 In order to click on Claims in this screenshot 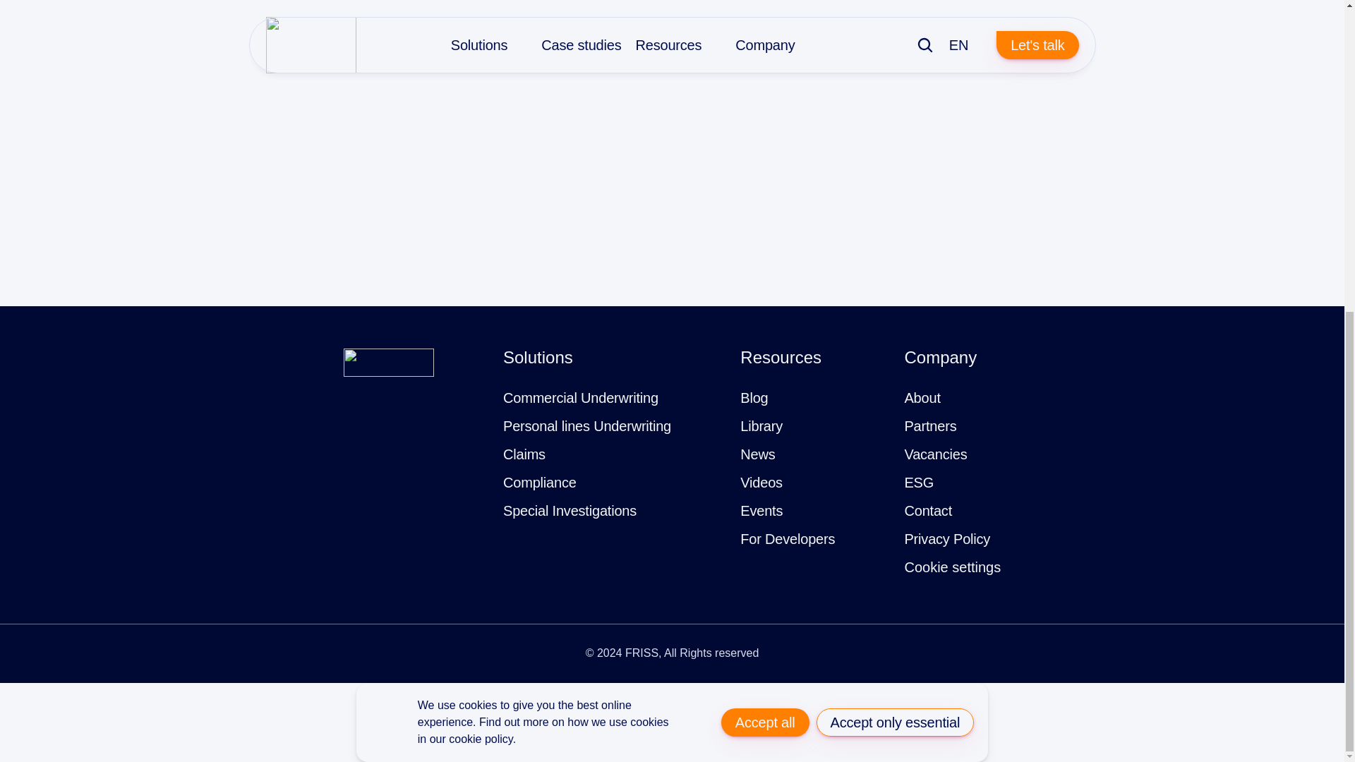, I will do `click(524, 454)`.